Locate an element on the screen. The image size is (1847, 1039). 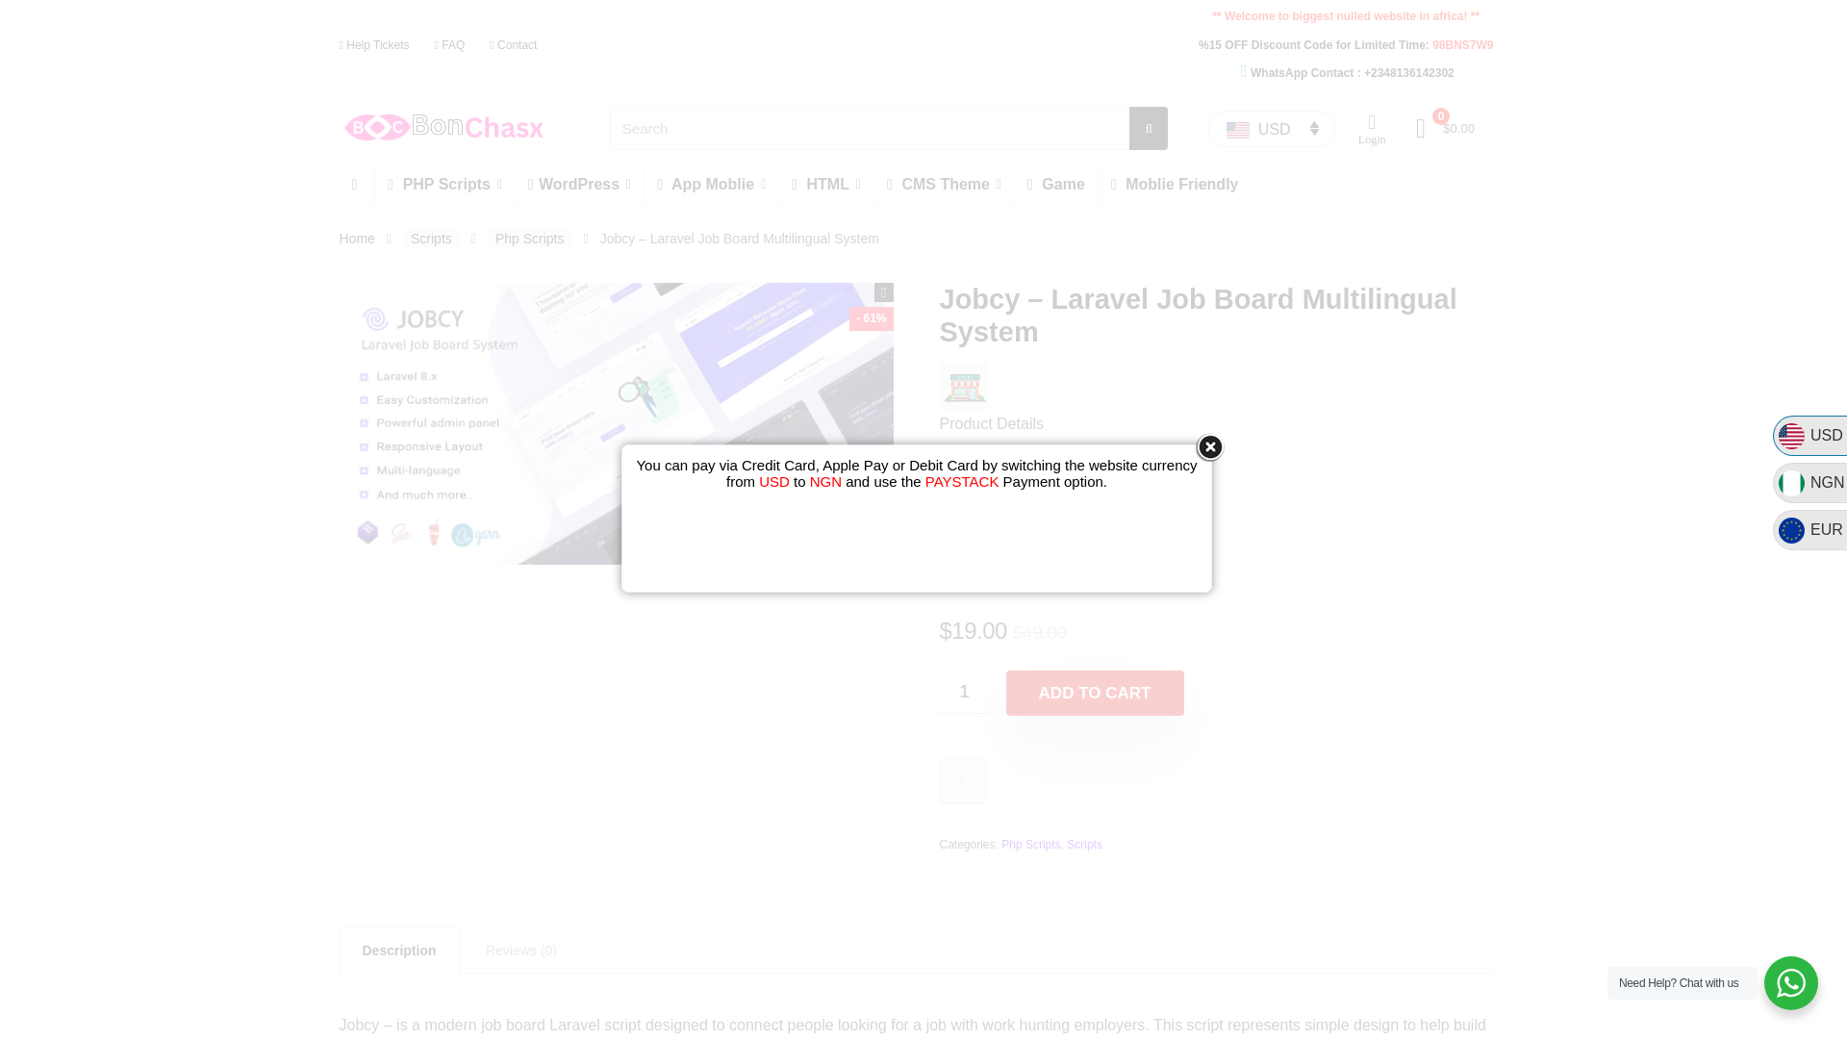
PHP Scripts is located at coordinates (444, 185).